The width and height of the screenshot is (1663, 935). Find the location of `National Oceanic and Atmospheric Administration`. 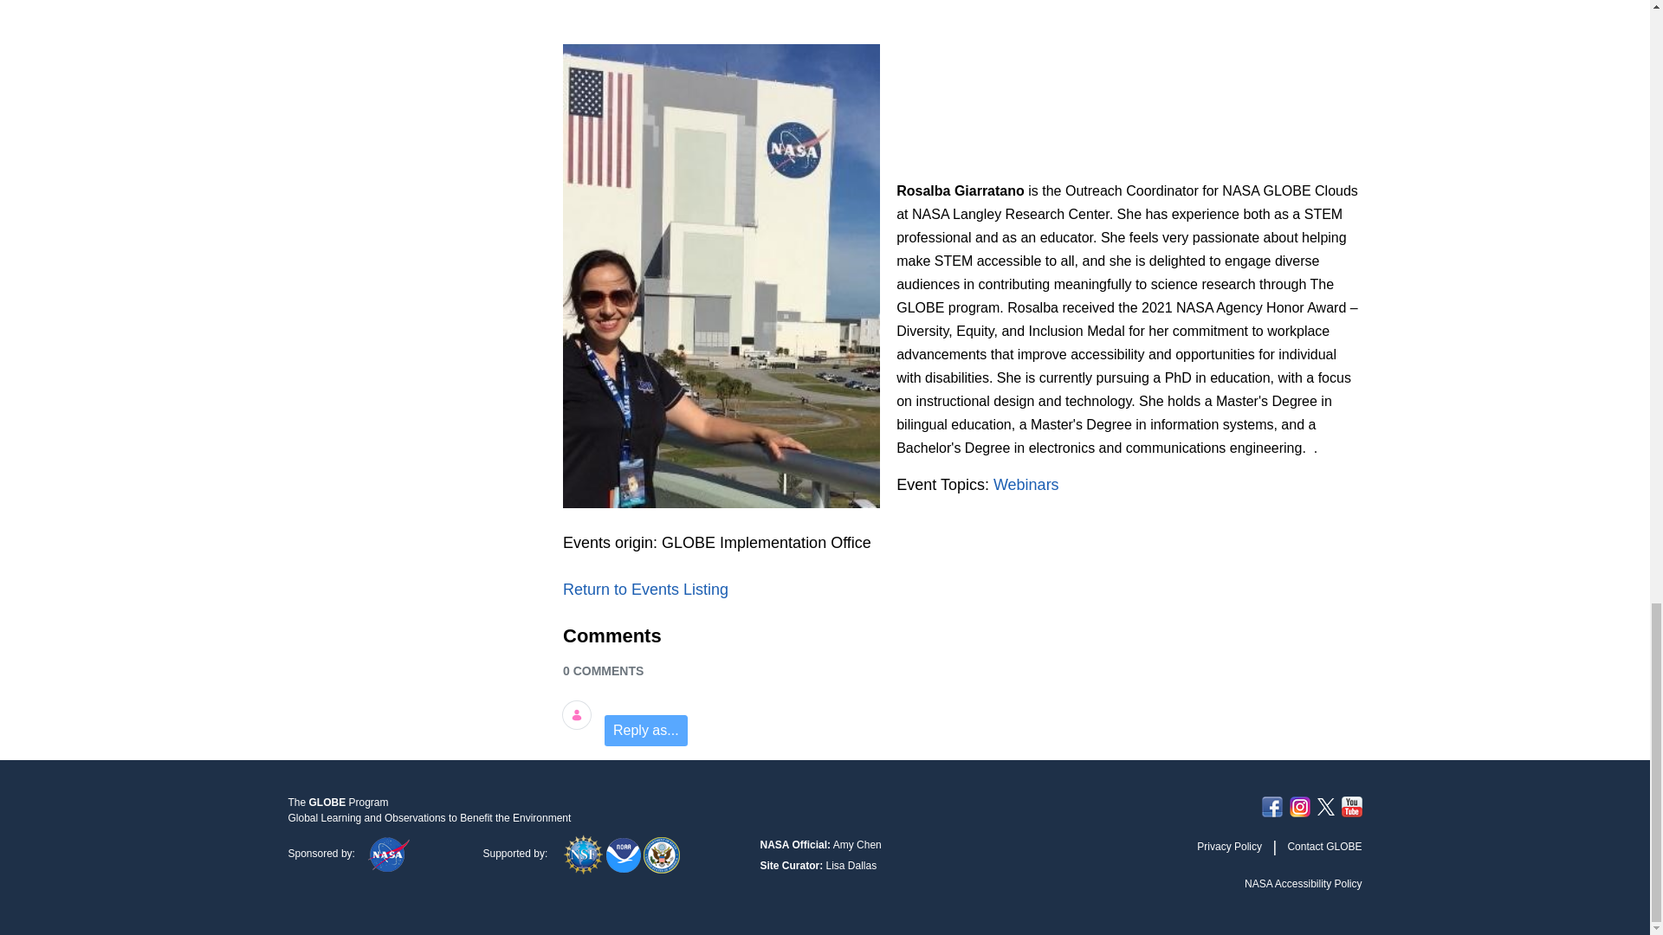

National Oceanic and Atmospheric Administration is located at coordinates (625, 853).